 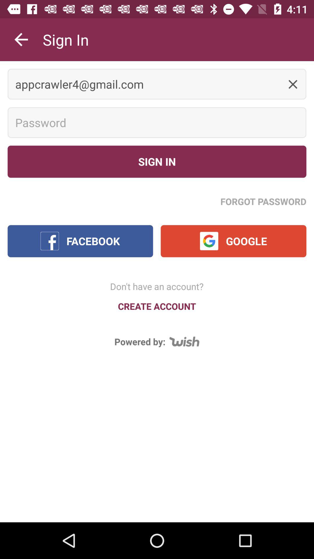 What do you see at coordinates (263, 201) in the screenshot?
I see `press icon below sign in` at bounding box center [263, 201].